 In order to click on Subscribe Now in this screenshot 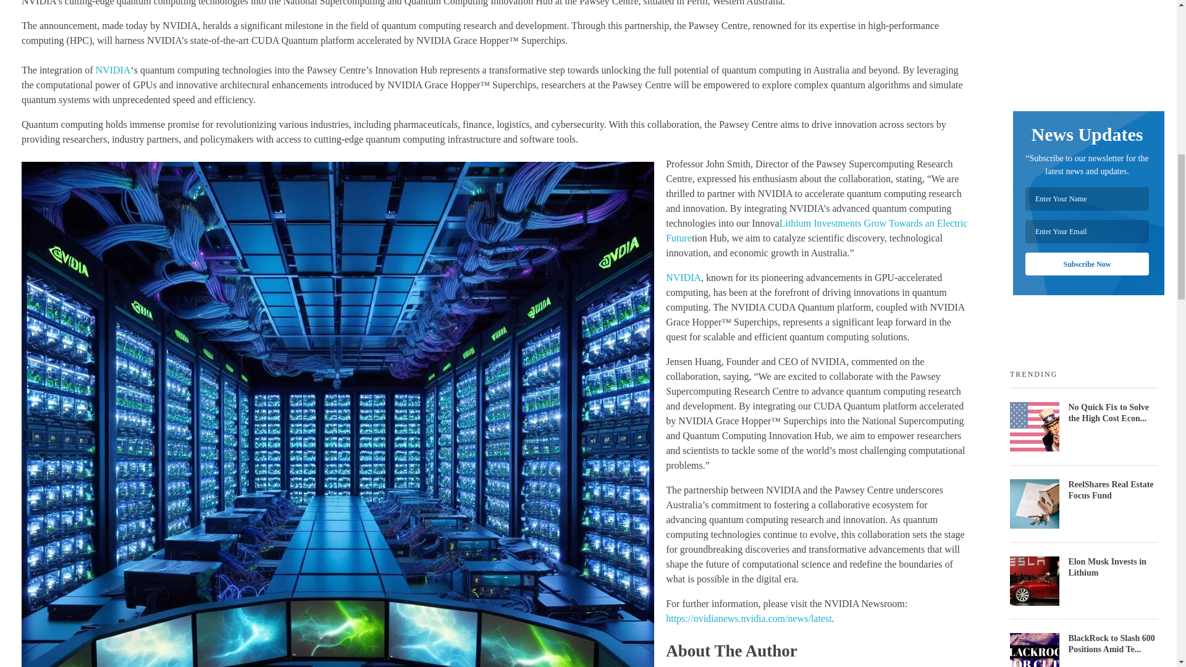, I will do `click(1087, 264)`.